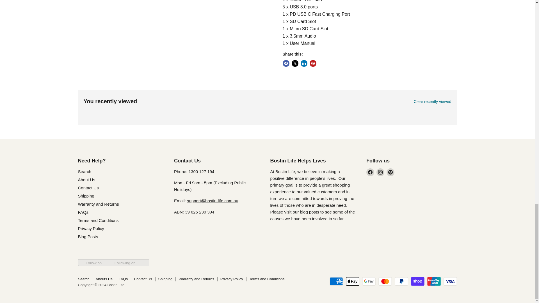  I want to click on American Express, so click(336, 281).